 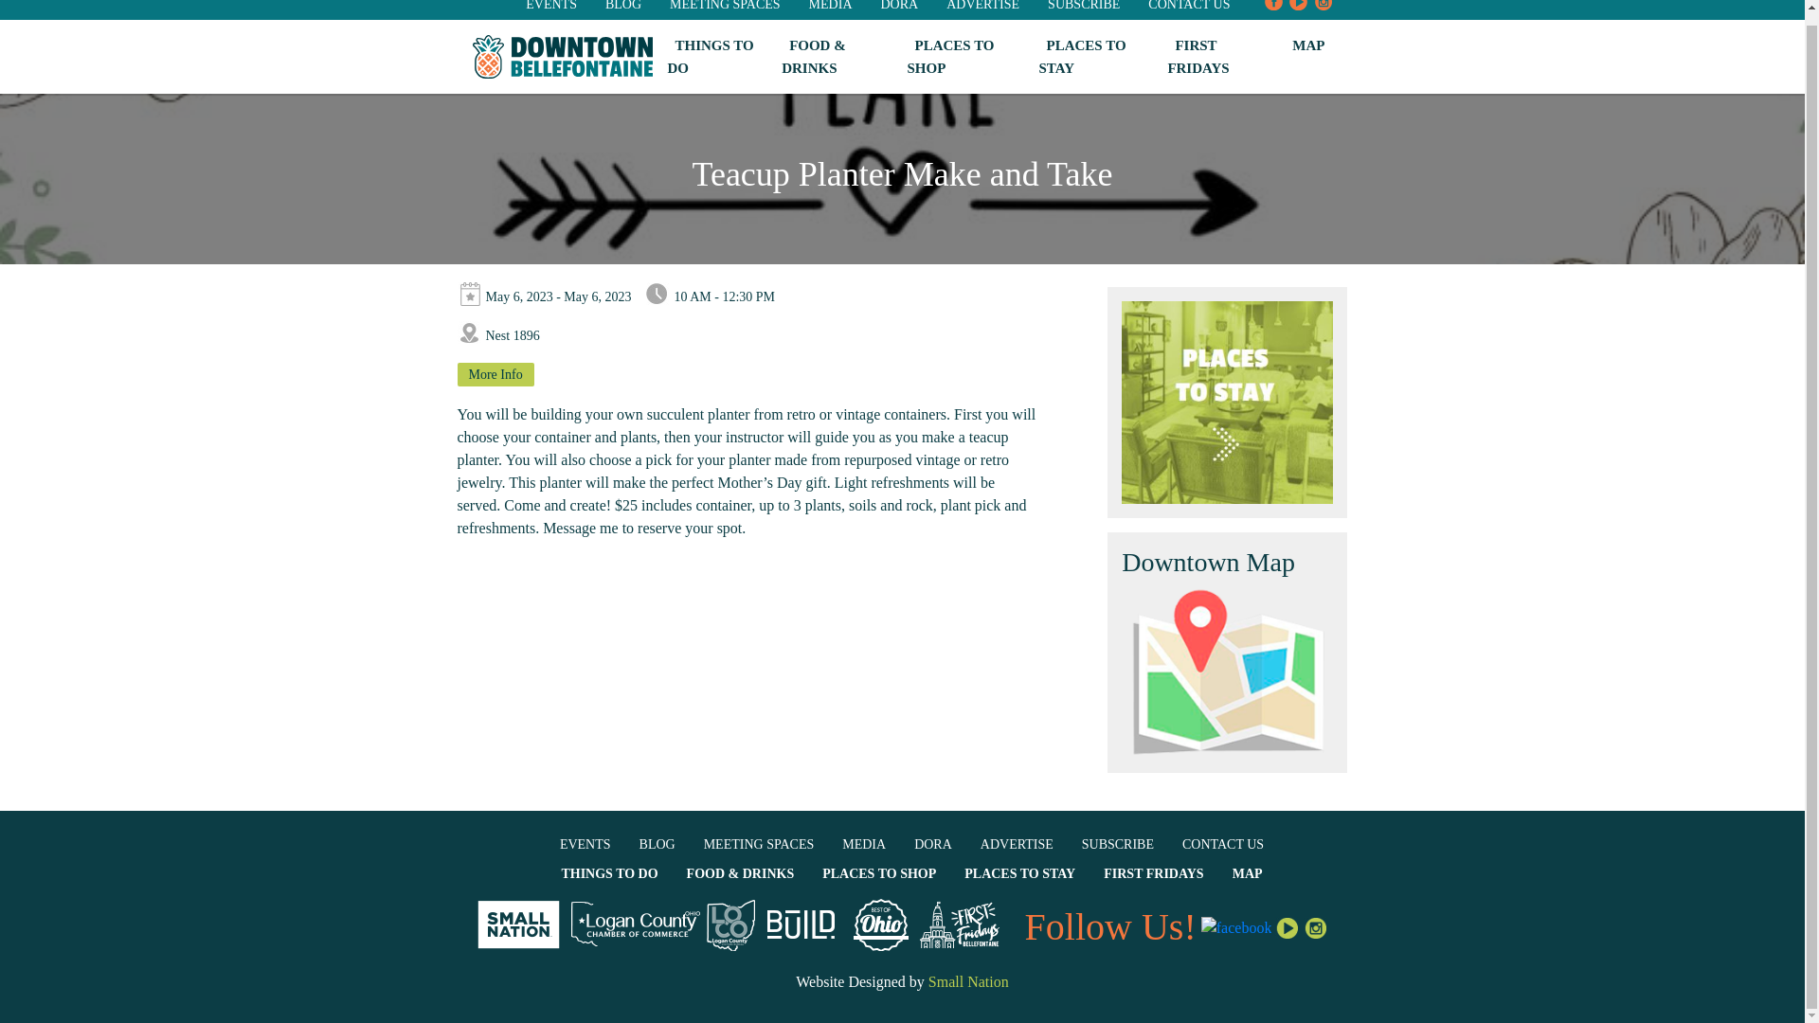 I want to click on EVENTS, so click(x=550, y=6).